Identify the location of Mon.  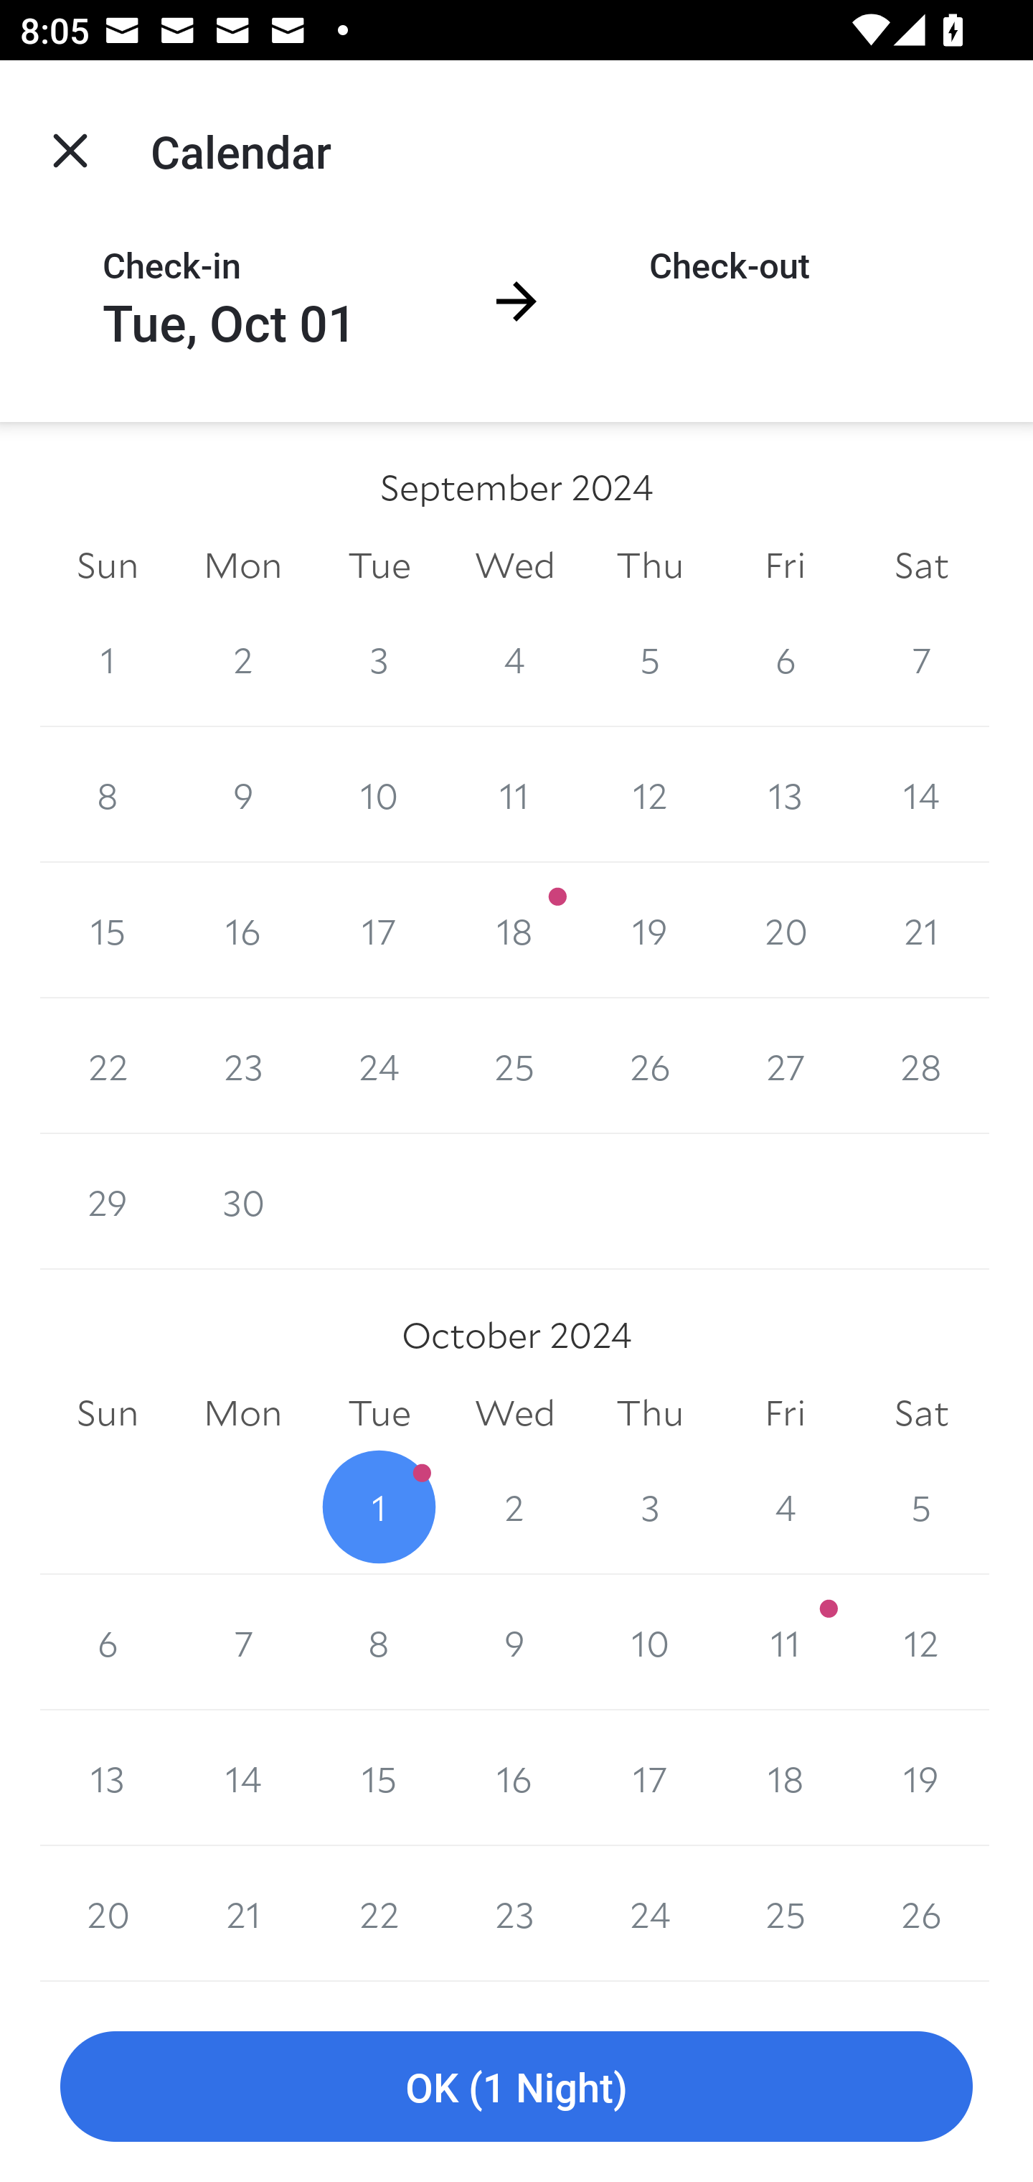
(242, 1414).